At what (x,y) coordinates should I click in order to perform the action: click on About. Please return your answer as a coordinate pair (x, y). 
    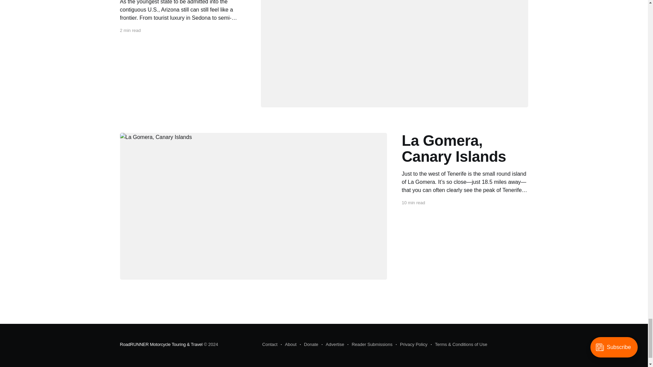
    Looking at the image, I should click on (288, 345).